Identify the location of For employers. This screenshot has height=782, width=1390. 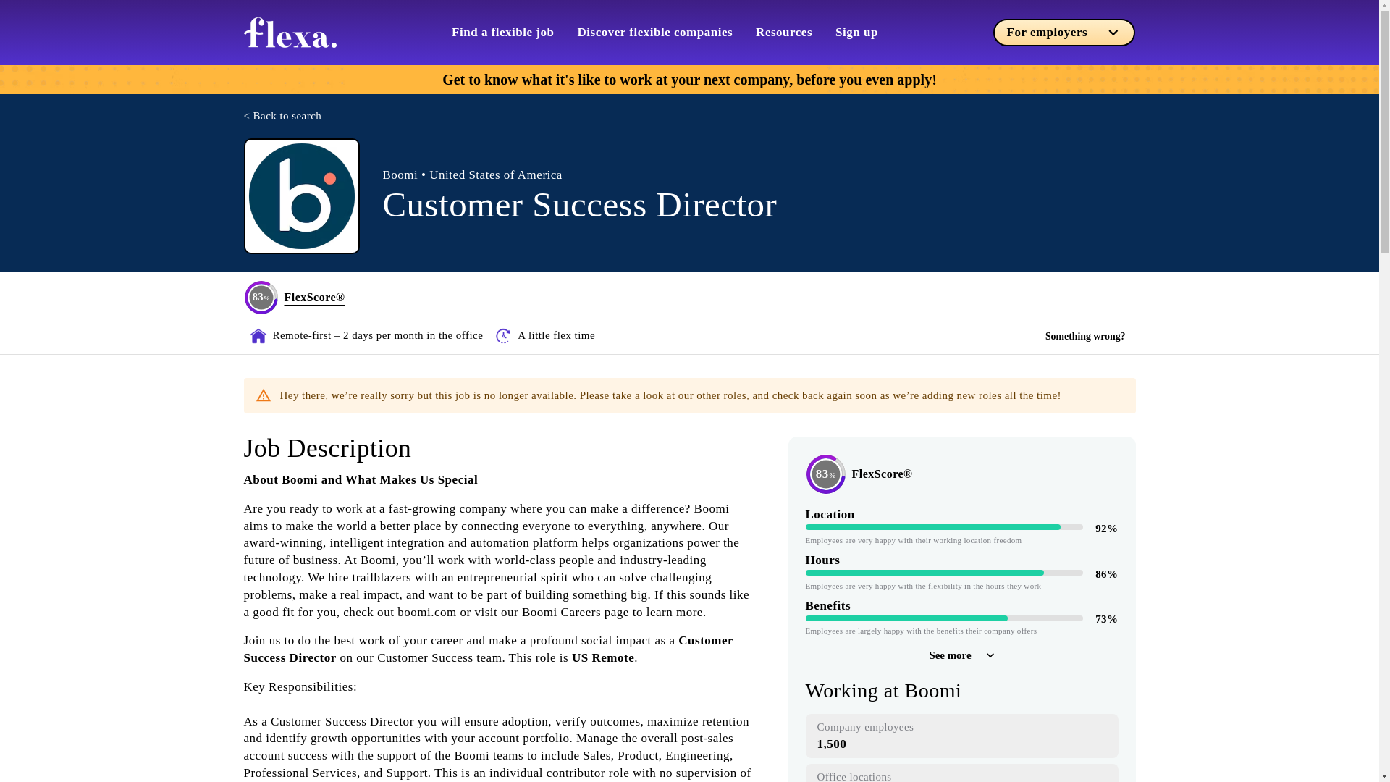
(1064, 32).